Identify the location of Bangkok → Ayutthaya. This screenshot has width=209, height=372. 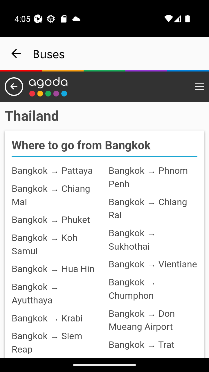
(35, 294).